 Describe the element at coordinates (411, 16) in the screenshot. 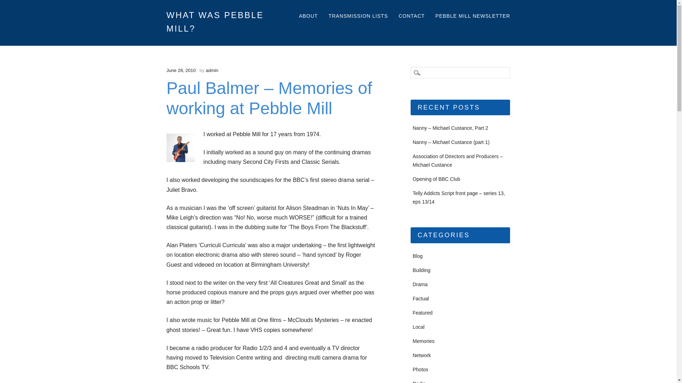

I see `CONTACT` at that location.